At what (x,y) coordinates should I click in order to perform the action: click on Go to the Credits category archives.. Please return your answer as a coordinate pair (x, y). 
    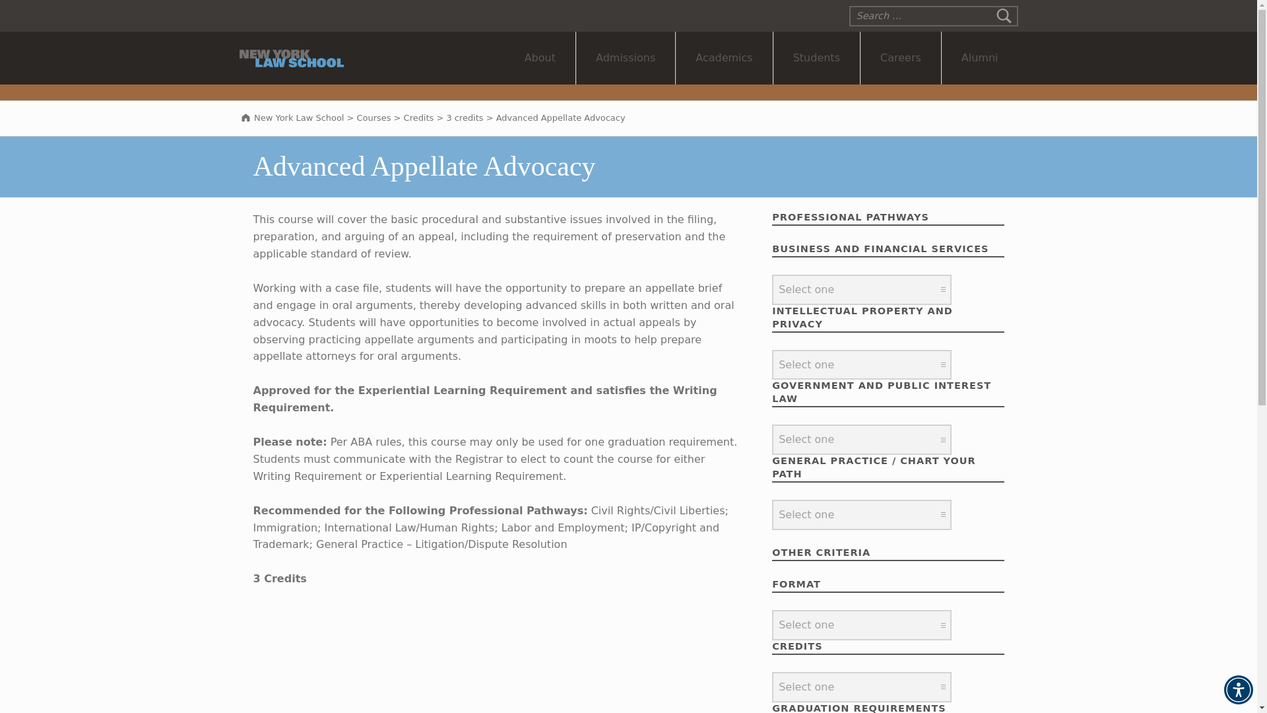
    Looking at the image, I should click on (419, 118).